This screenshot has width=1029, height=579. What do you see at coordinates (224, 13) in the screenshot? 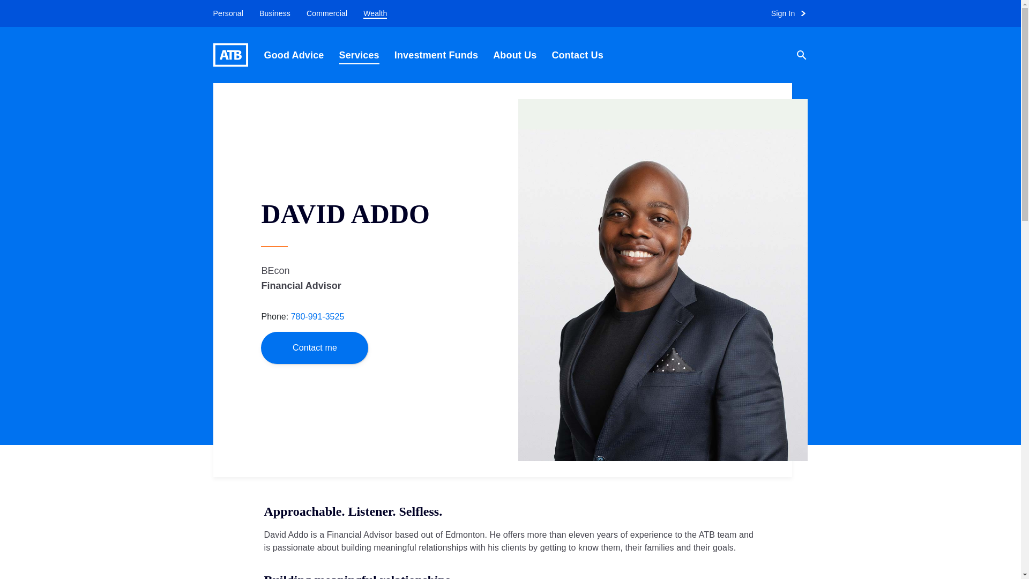
I see `Personal` at bounding box center [224, 13].